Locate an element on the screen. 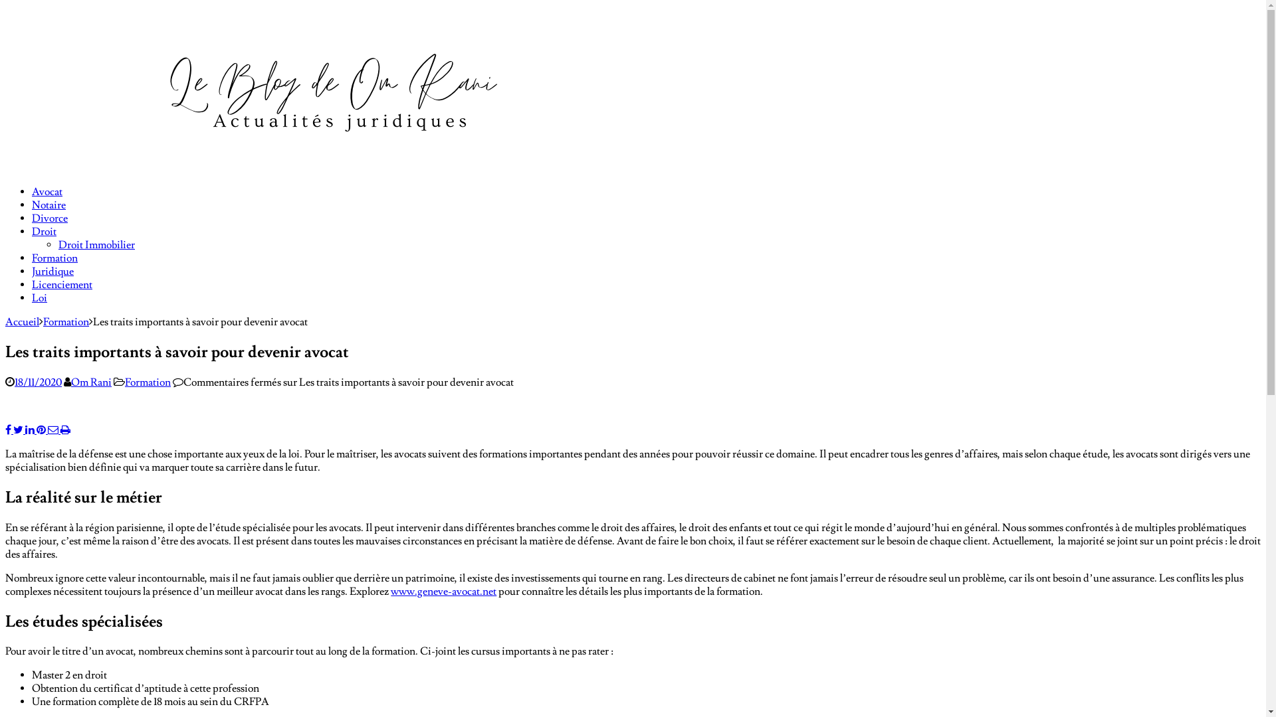 The width and height of the screenshot is (1276, 717). Send this article to a friend is located at coordinates (54, 430).